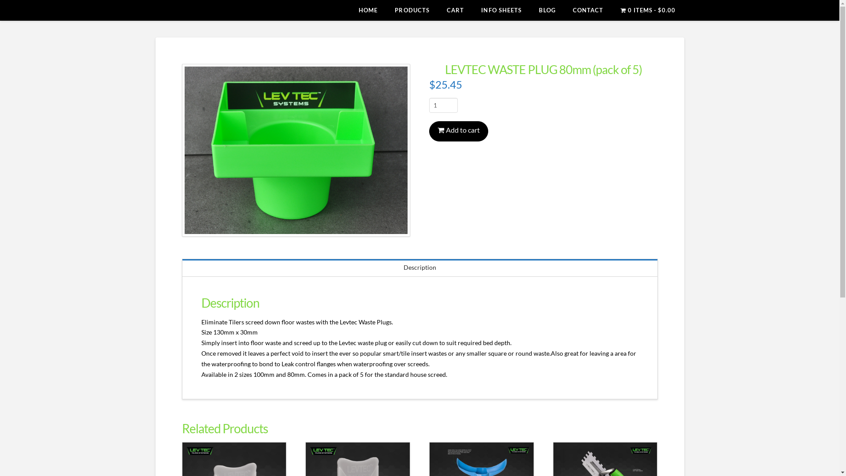 Image resolution: width=846 pixels, height=476 pixels. Describe the element at coordinates (455, 10) in the screenshot. I see `CART` at that location.